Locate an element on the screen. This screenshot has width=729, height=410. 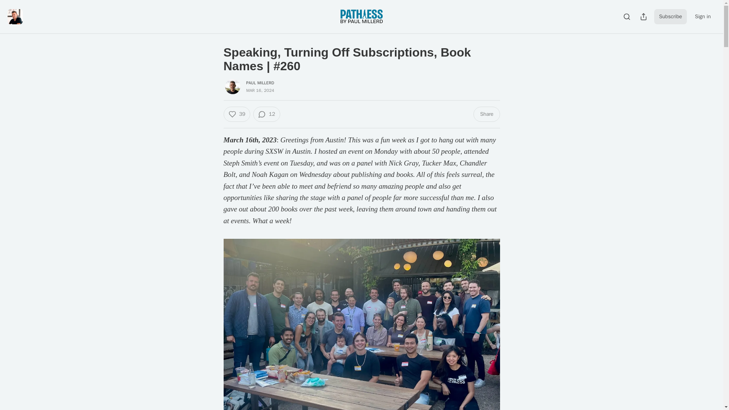
PAUL MILLERD is located at coordinates (260, 82).